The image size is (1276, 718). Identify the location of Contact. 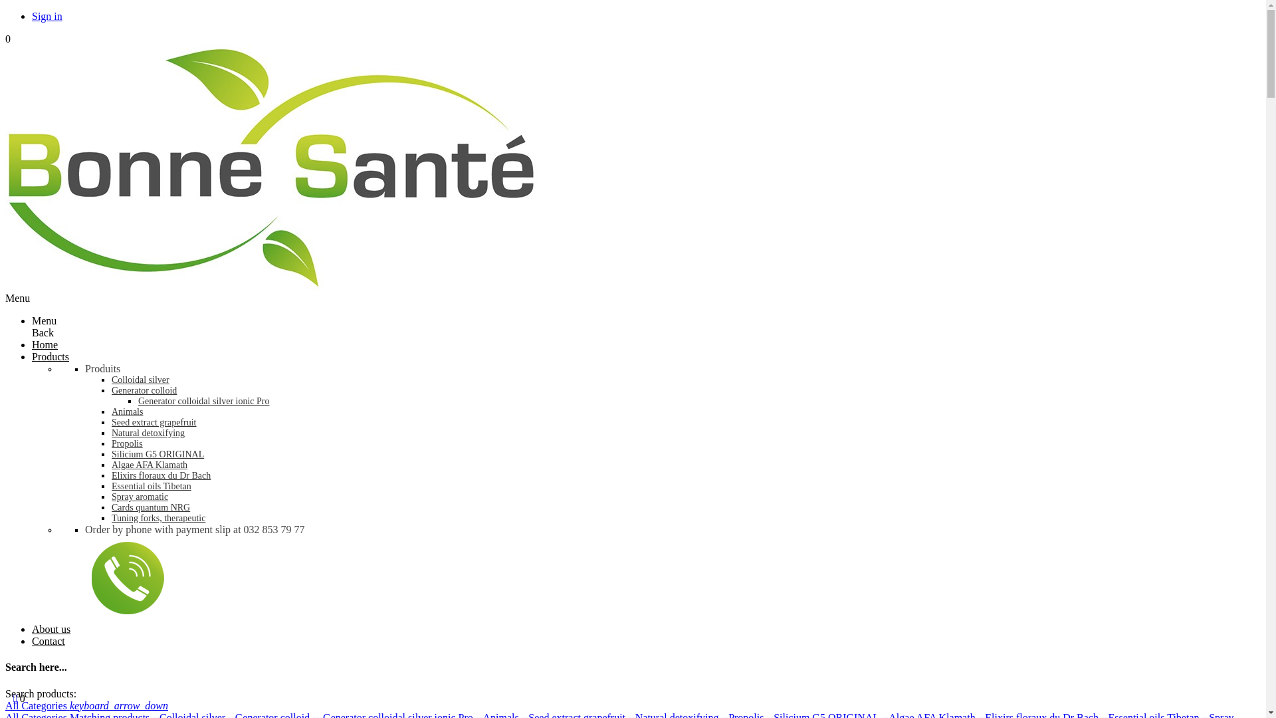
(49, 641).